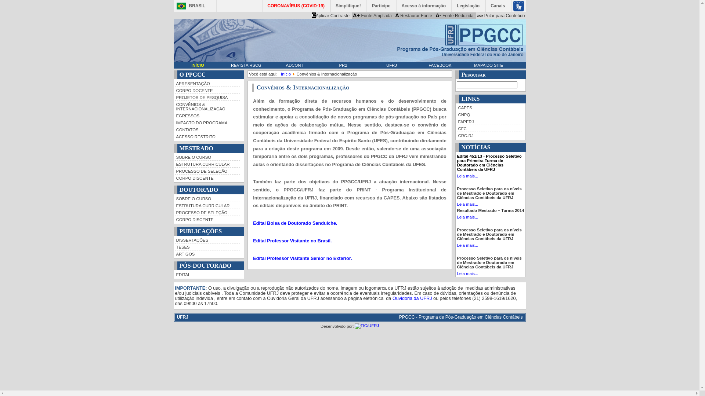 Image resolution: width=705 pixels, height=396 pixels. I want to click on ESTRUTURA CURRICULAR, so click(207, 164).